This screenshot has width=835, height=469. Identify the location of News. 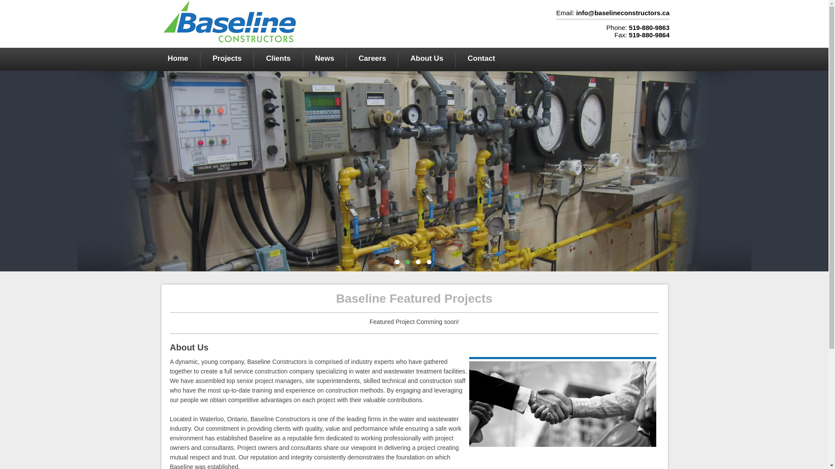
(324, 58).